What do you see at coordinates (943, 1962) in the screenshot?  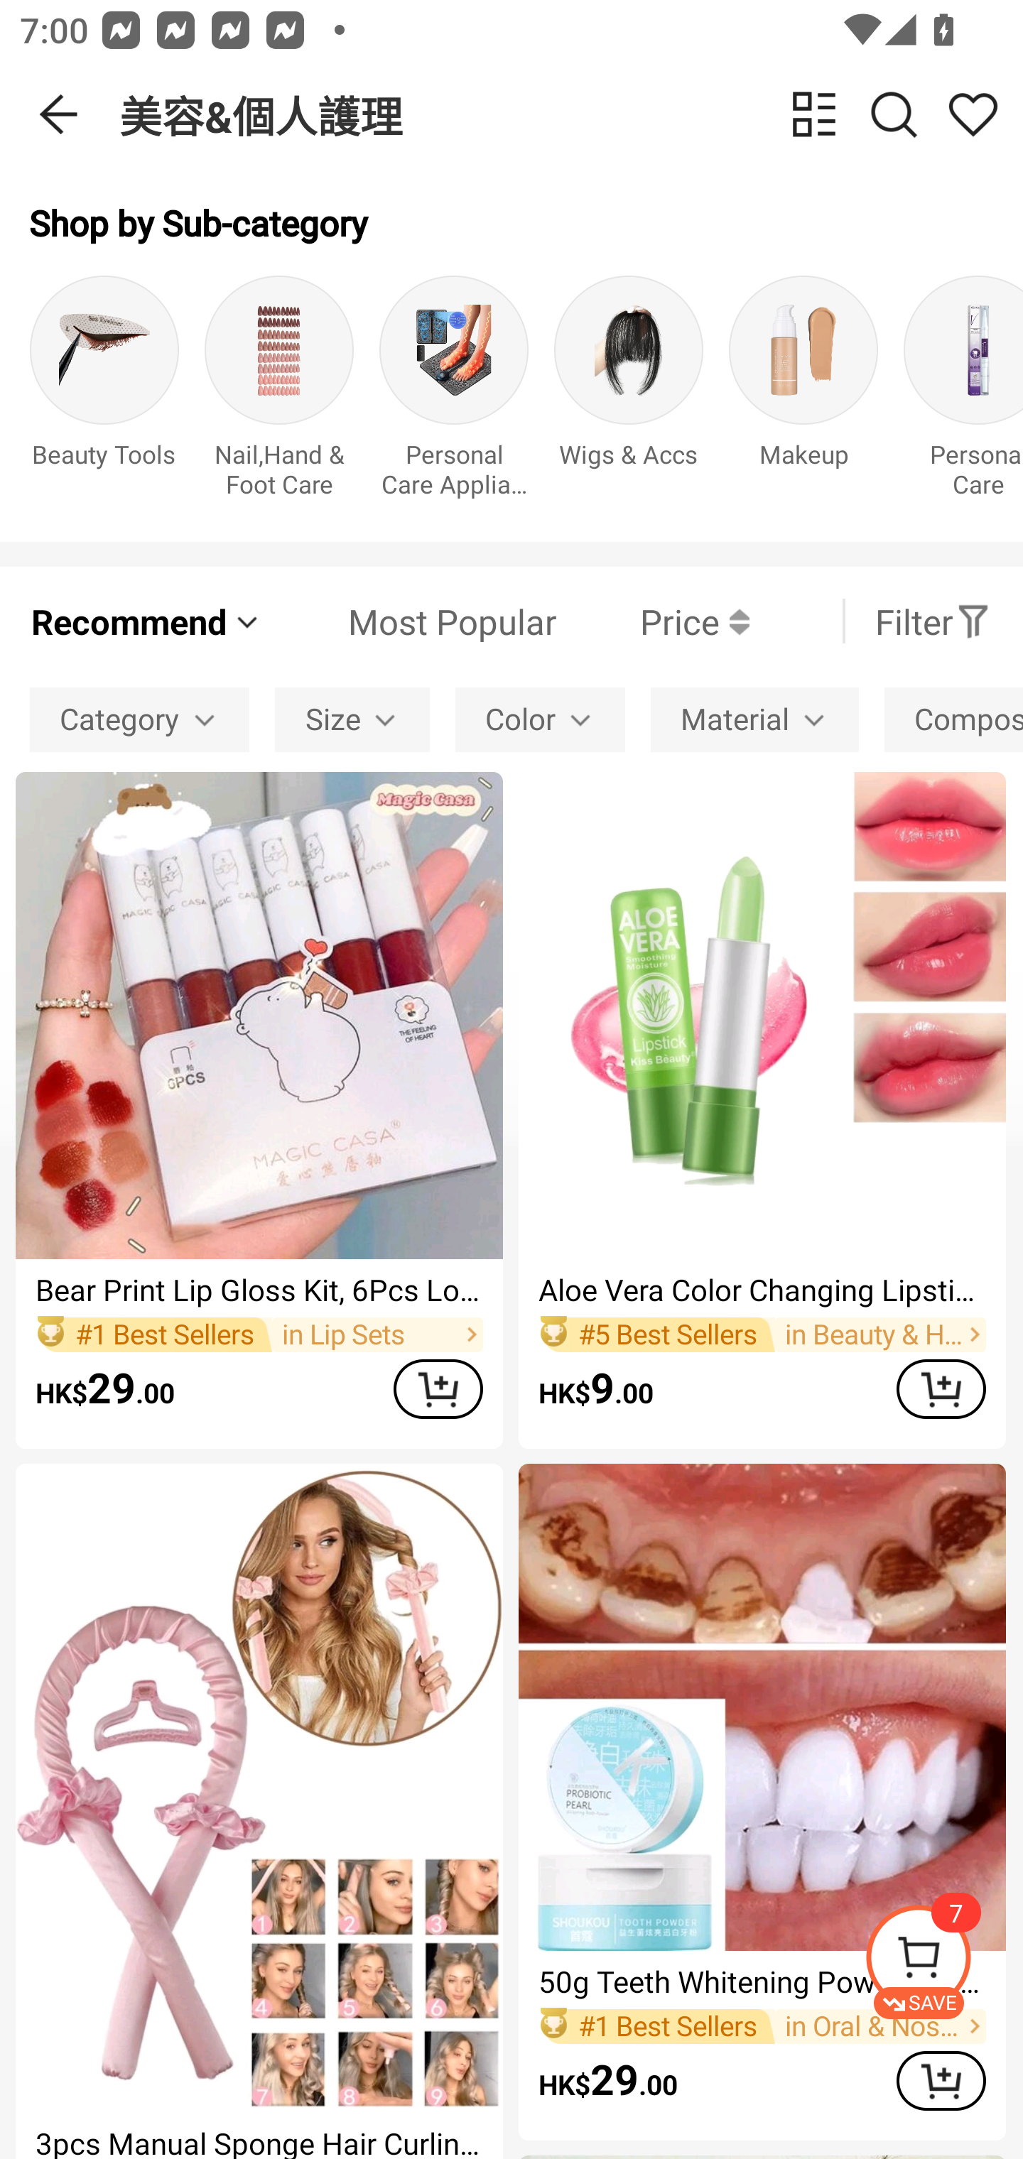 I see `SAVE` at bounding box center [943, 1962].